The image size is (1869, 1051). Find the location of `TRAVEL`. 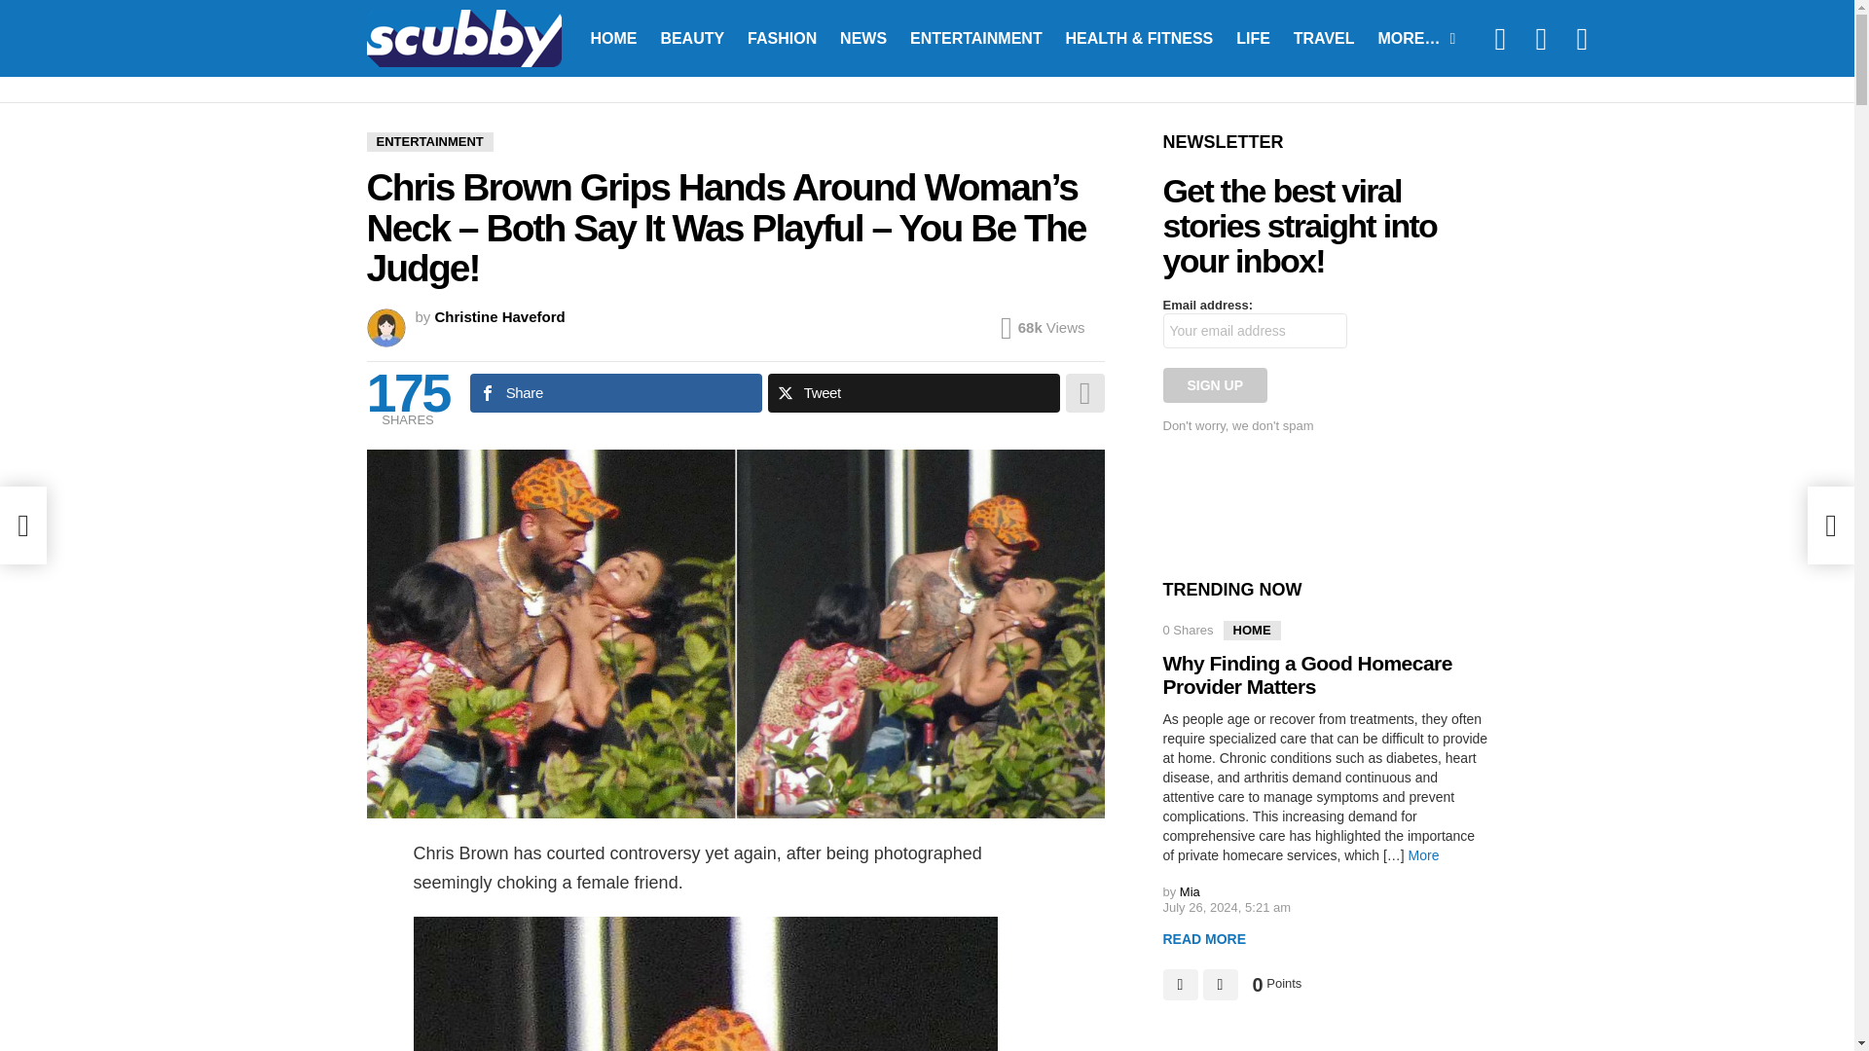

TRAVEL is located at coordinates (1324, 37).